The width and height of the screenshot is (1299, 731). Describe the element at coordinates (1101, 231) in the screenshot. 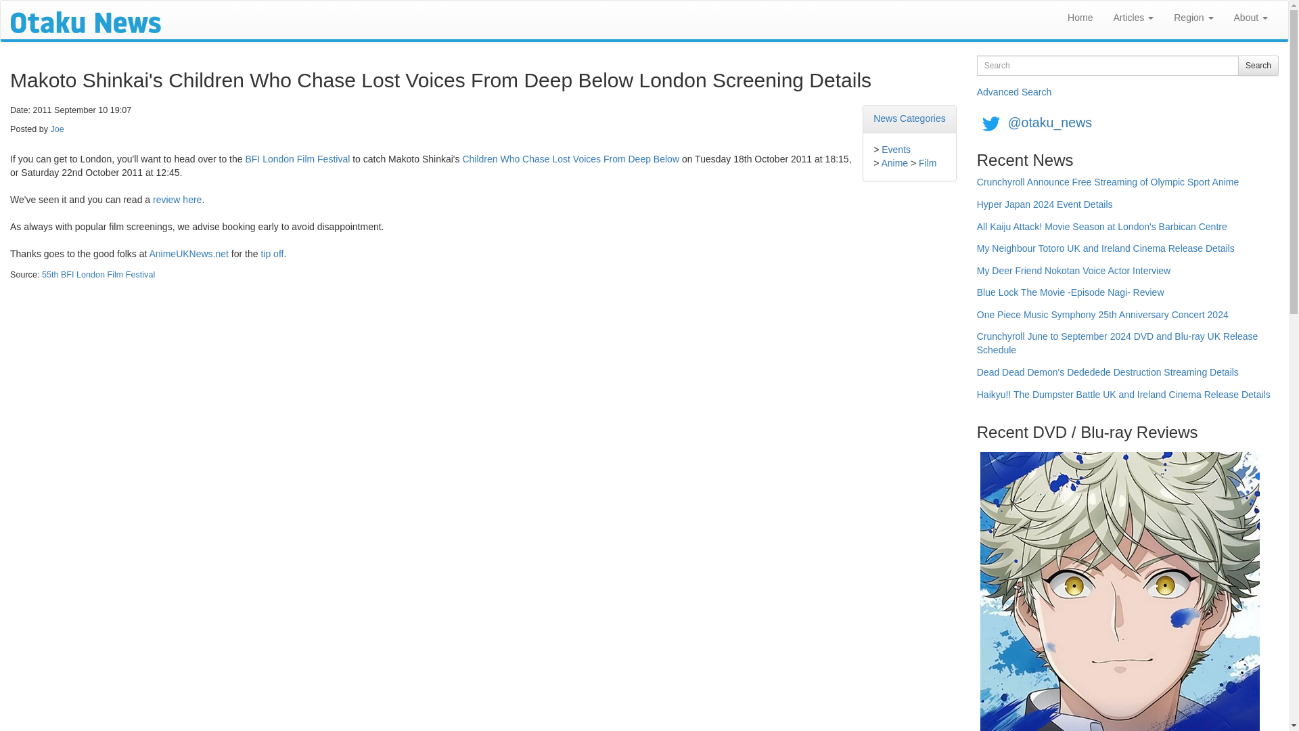

I see `All Kaiju Attack! Movie Season at London's Barbican Centre` at that location.